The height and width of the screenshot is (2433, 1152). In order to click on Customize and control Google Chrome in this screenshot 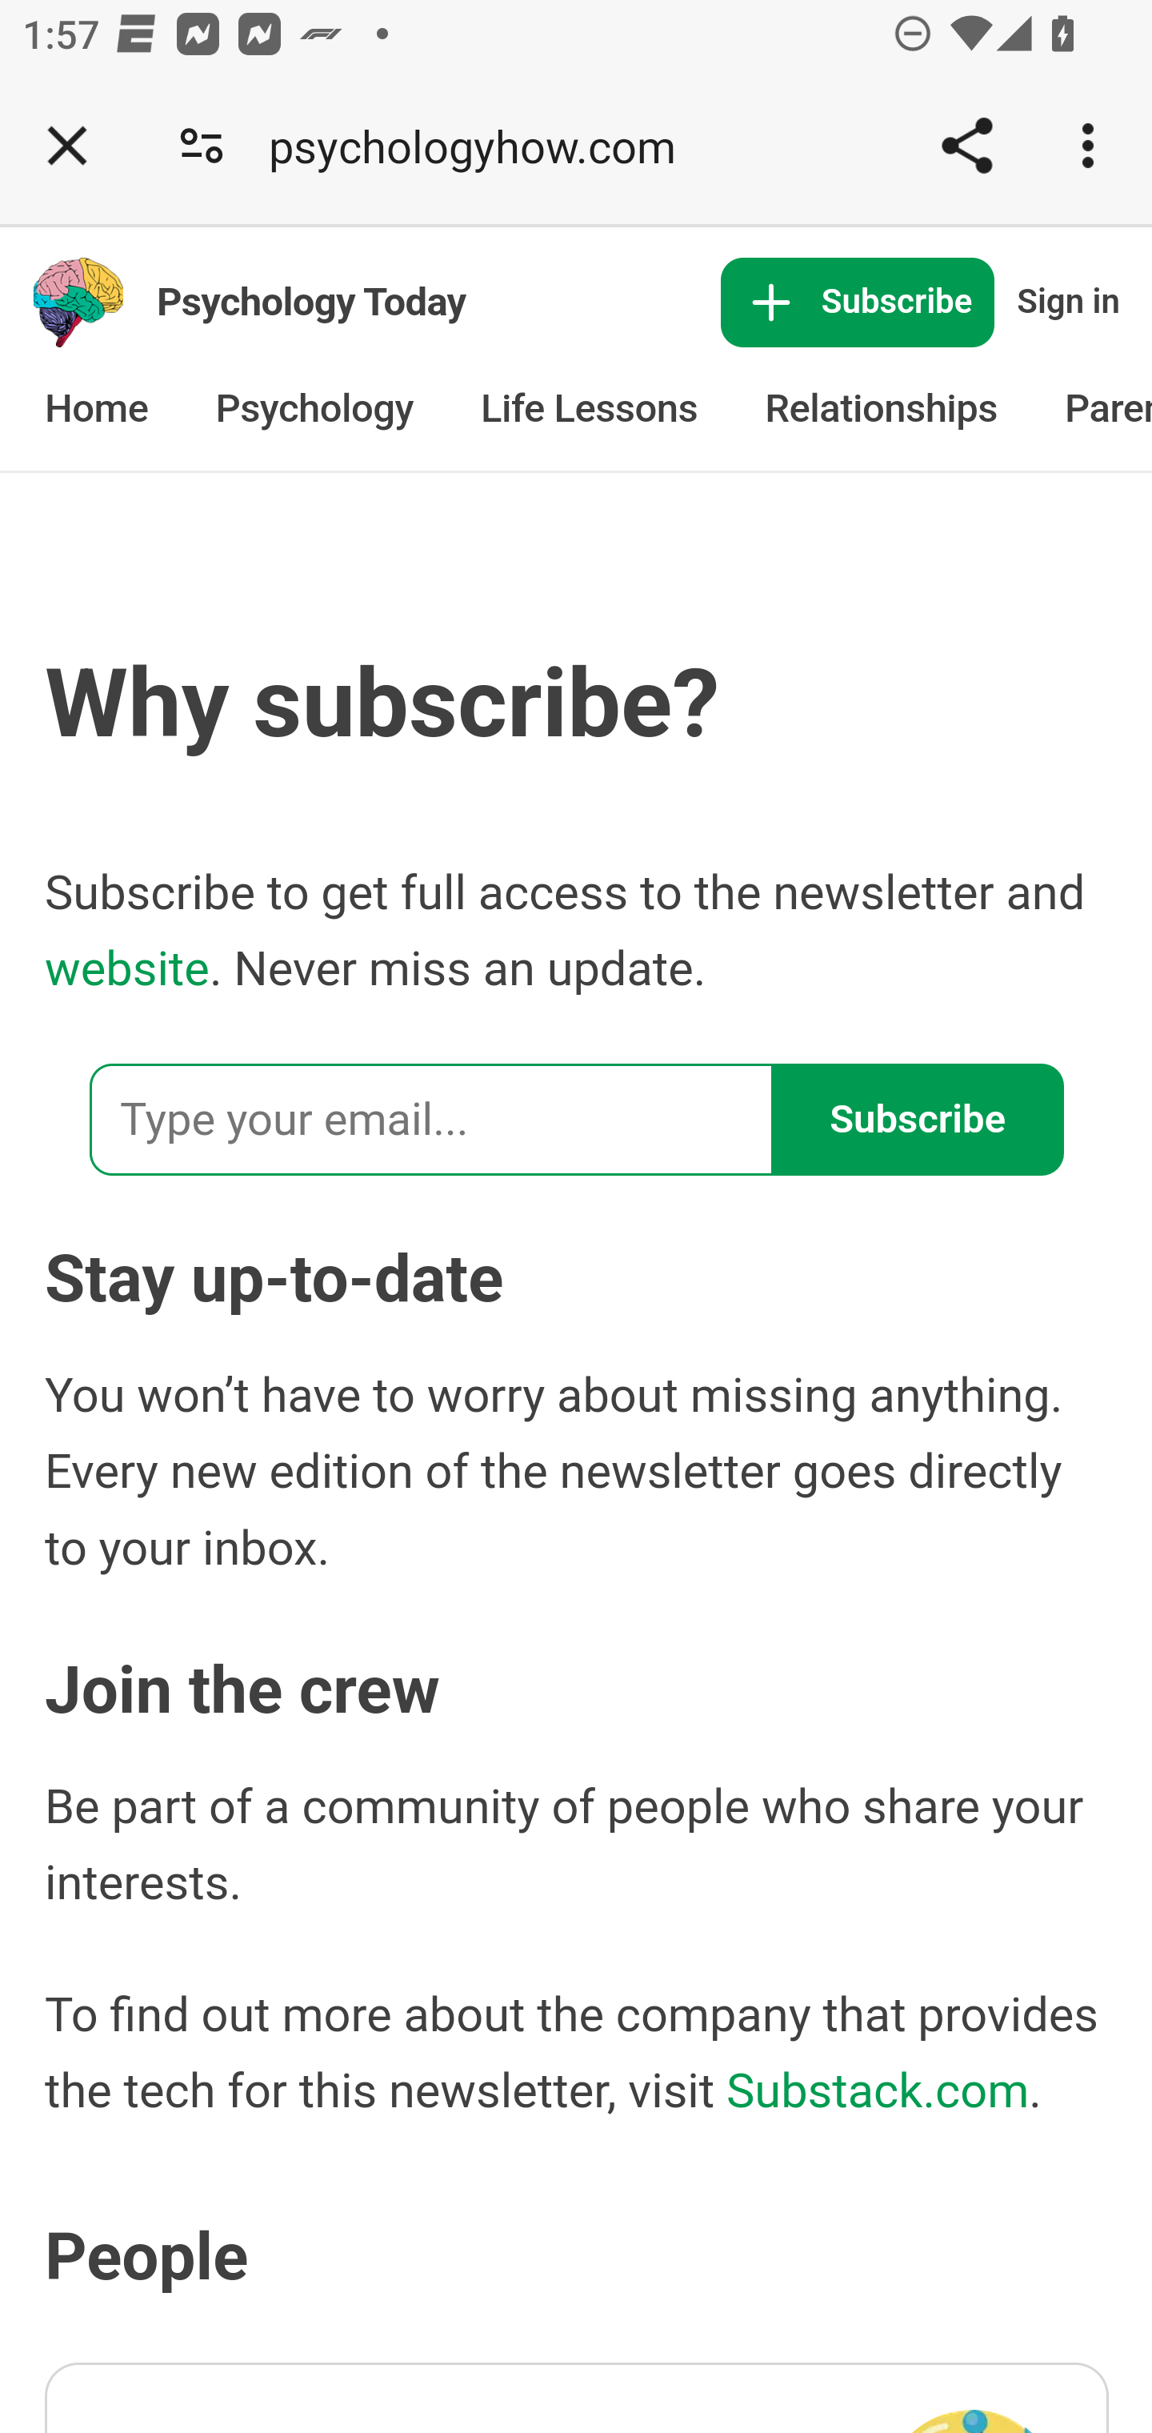, I will do `click(1093, 146)`.